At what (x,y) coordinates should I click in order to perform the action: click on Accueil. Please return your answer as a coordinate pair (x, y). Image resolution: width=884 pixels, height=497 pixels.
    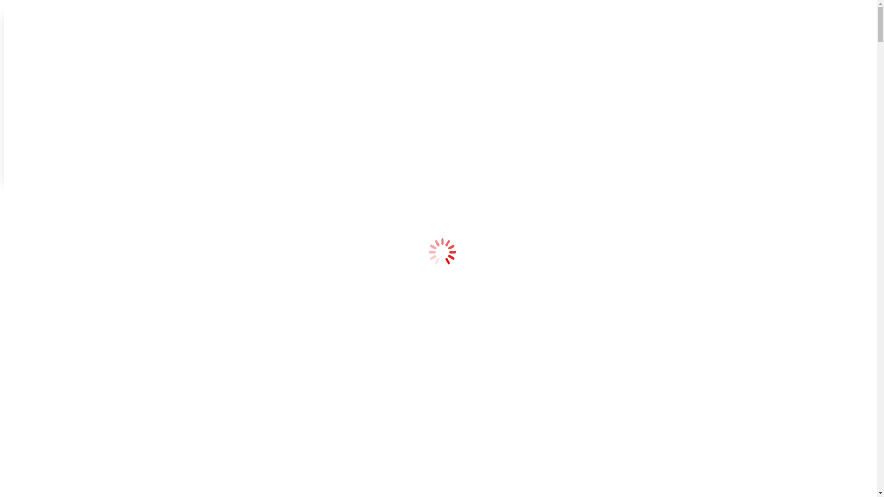
    Looking at the image, I should click on (34, 86).